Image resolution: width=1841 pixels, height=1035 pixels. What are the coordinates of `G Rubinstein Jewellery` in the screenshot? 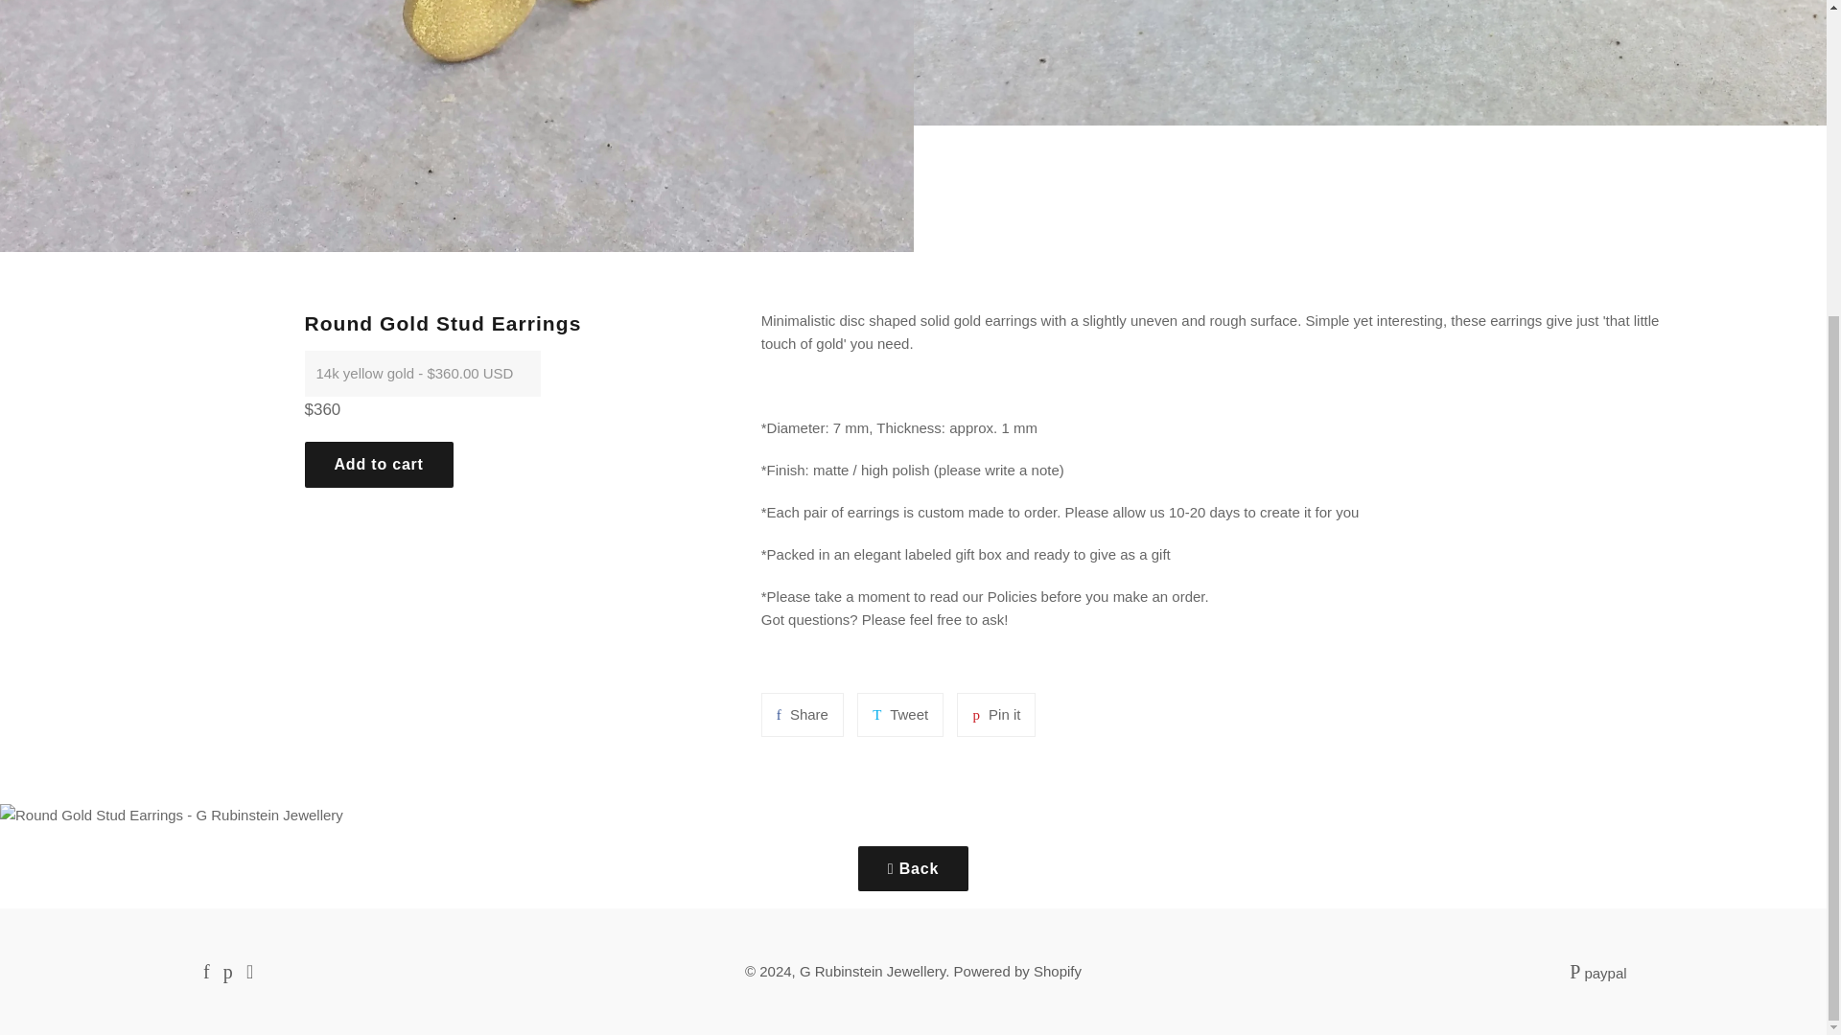 It's located at (249, 972).